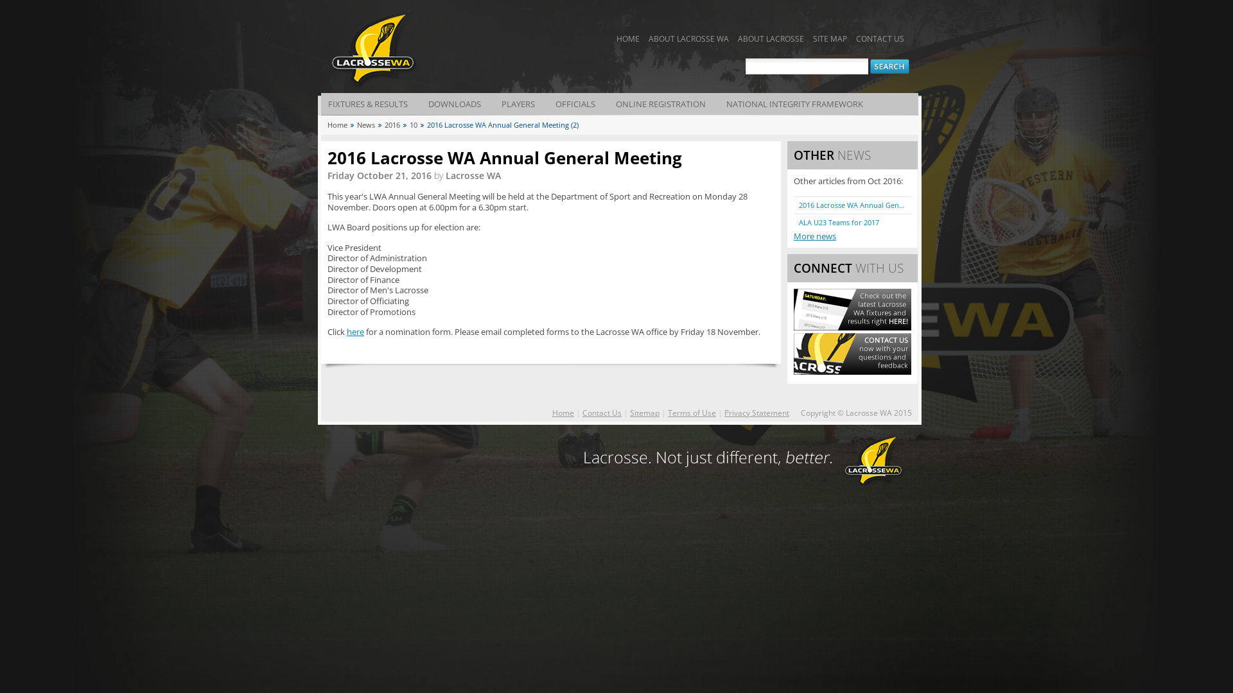  What do you see at coordinates (338, 124) in the screenshot?
I see `Home` at bounding box center [338, 124].